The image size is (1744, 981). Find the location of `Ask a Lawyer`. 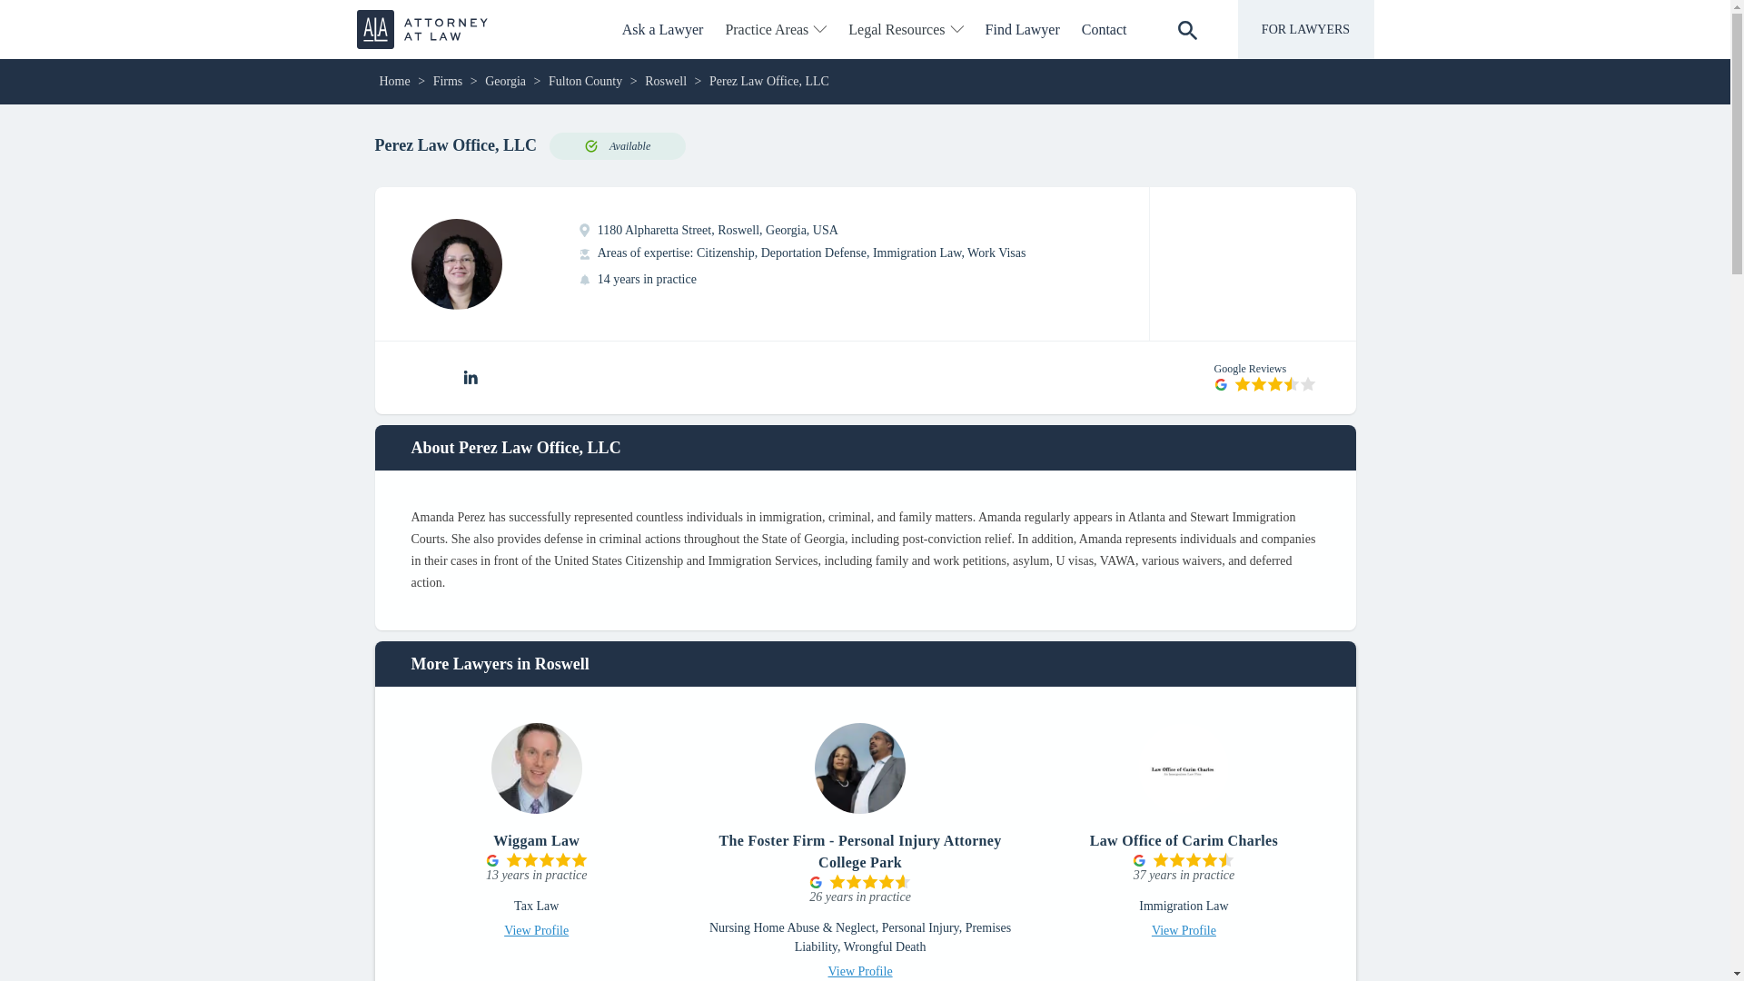

Ask a Lawyer is located at coordinates (663, 29).